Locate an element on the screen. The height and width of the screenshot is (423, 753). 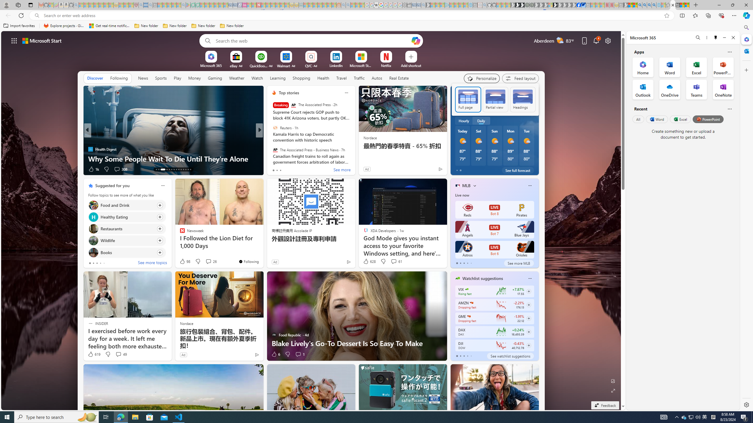
Expect light rain next Wednesday is located at coordinates (532, 108).